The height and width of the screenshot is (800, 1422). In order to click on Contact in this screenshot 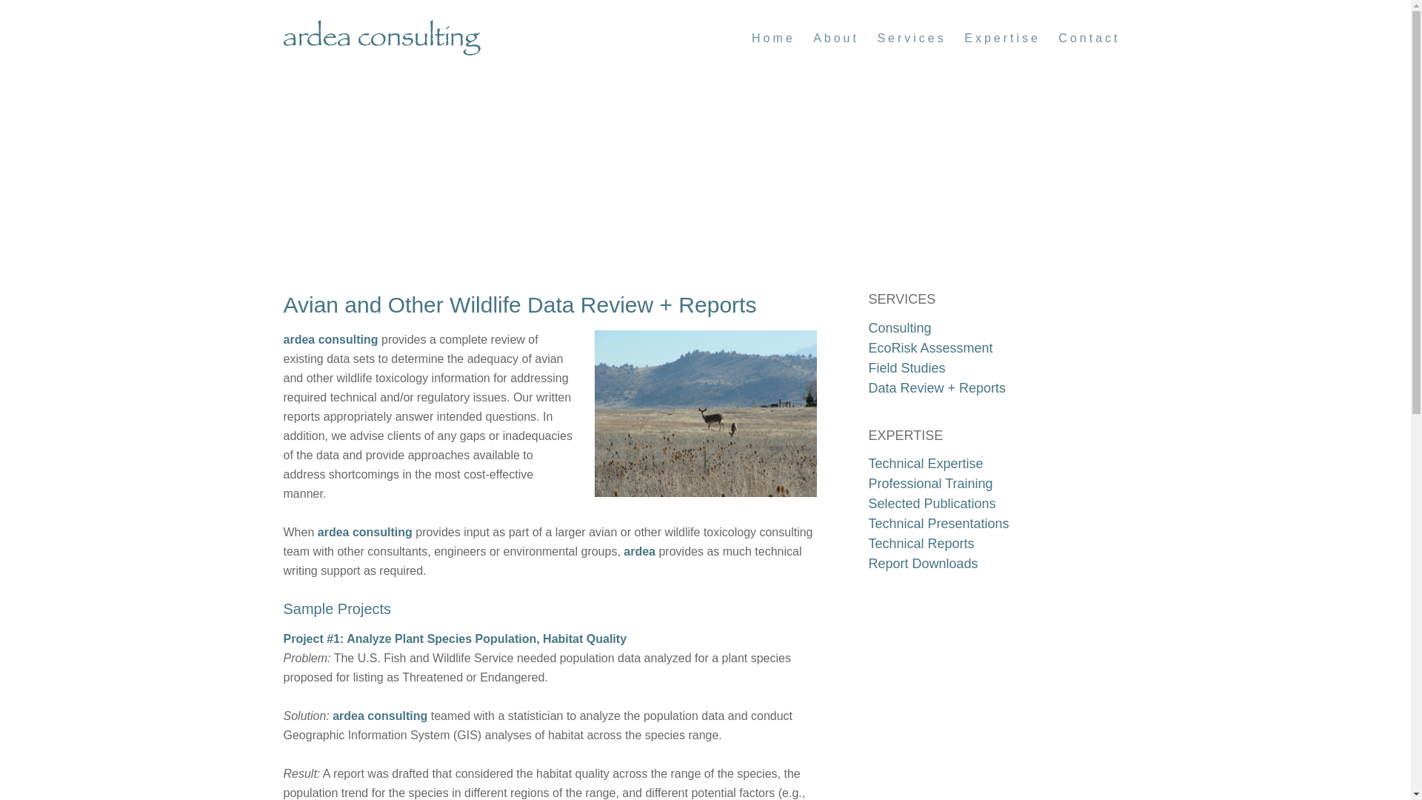, I will do `click(1089, 39)`.